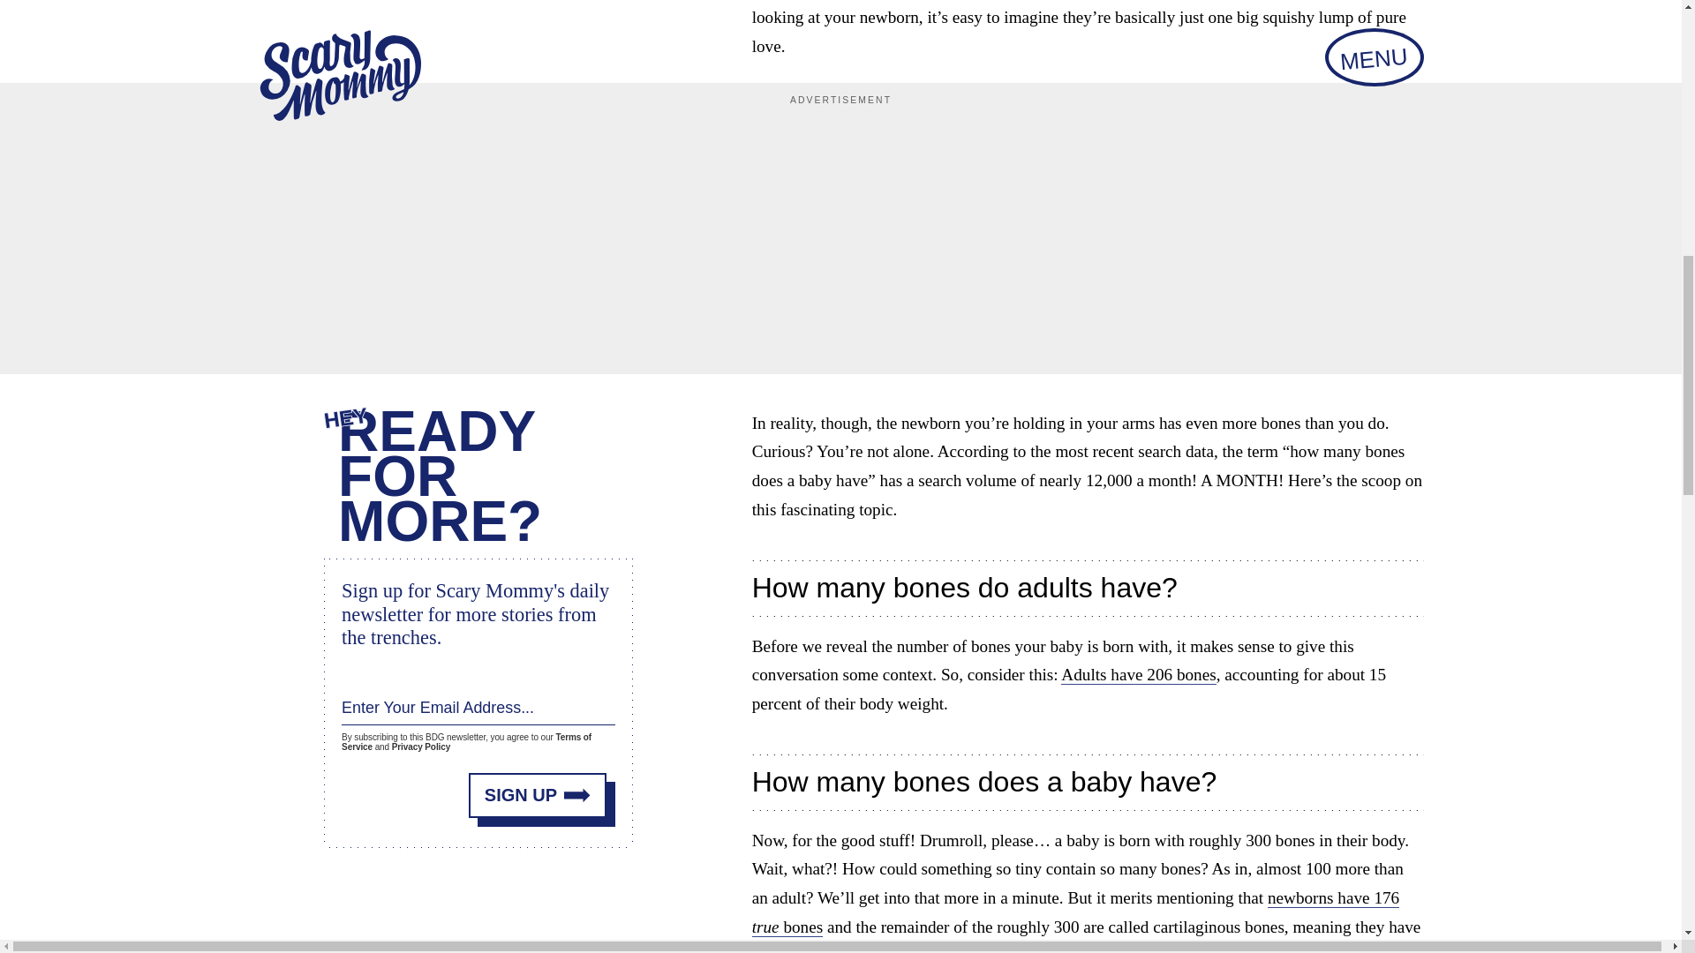  What do you see at coordinates (466, 742) in the screenshot?
I see `Terms of Service` at bounding box center [466, 742].